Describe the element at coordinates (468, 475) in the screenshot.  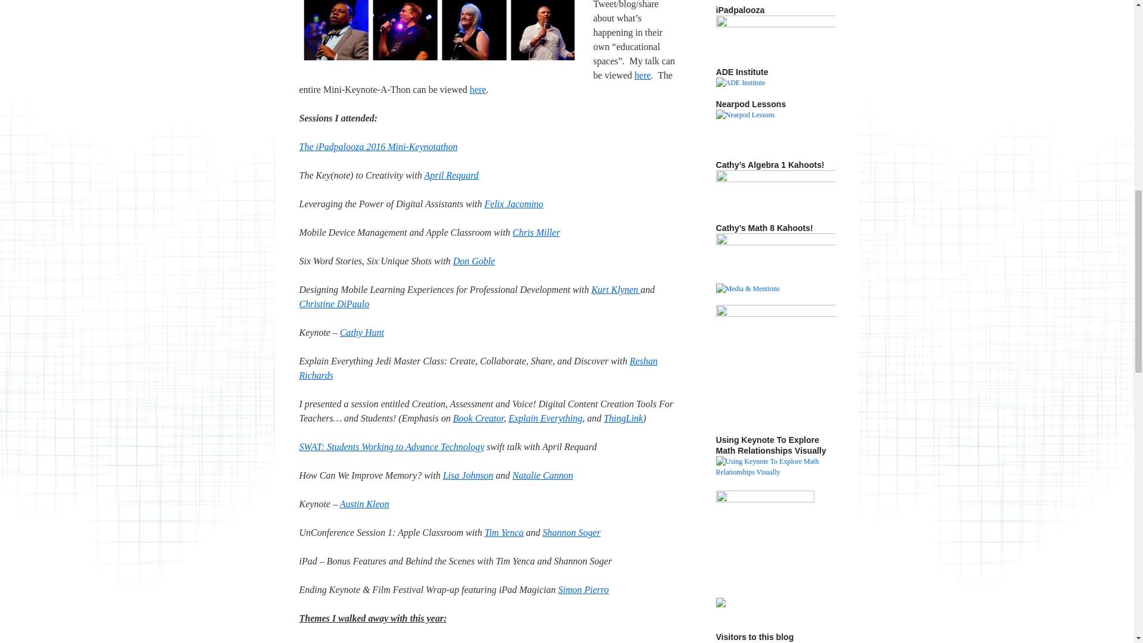
I see `Lisa Johnson` at that location.